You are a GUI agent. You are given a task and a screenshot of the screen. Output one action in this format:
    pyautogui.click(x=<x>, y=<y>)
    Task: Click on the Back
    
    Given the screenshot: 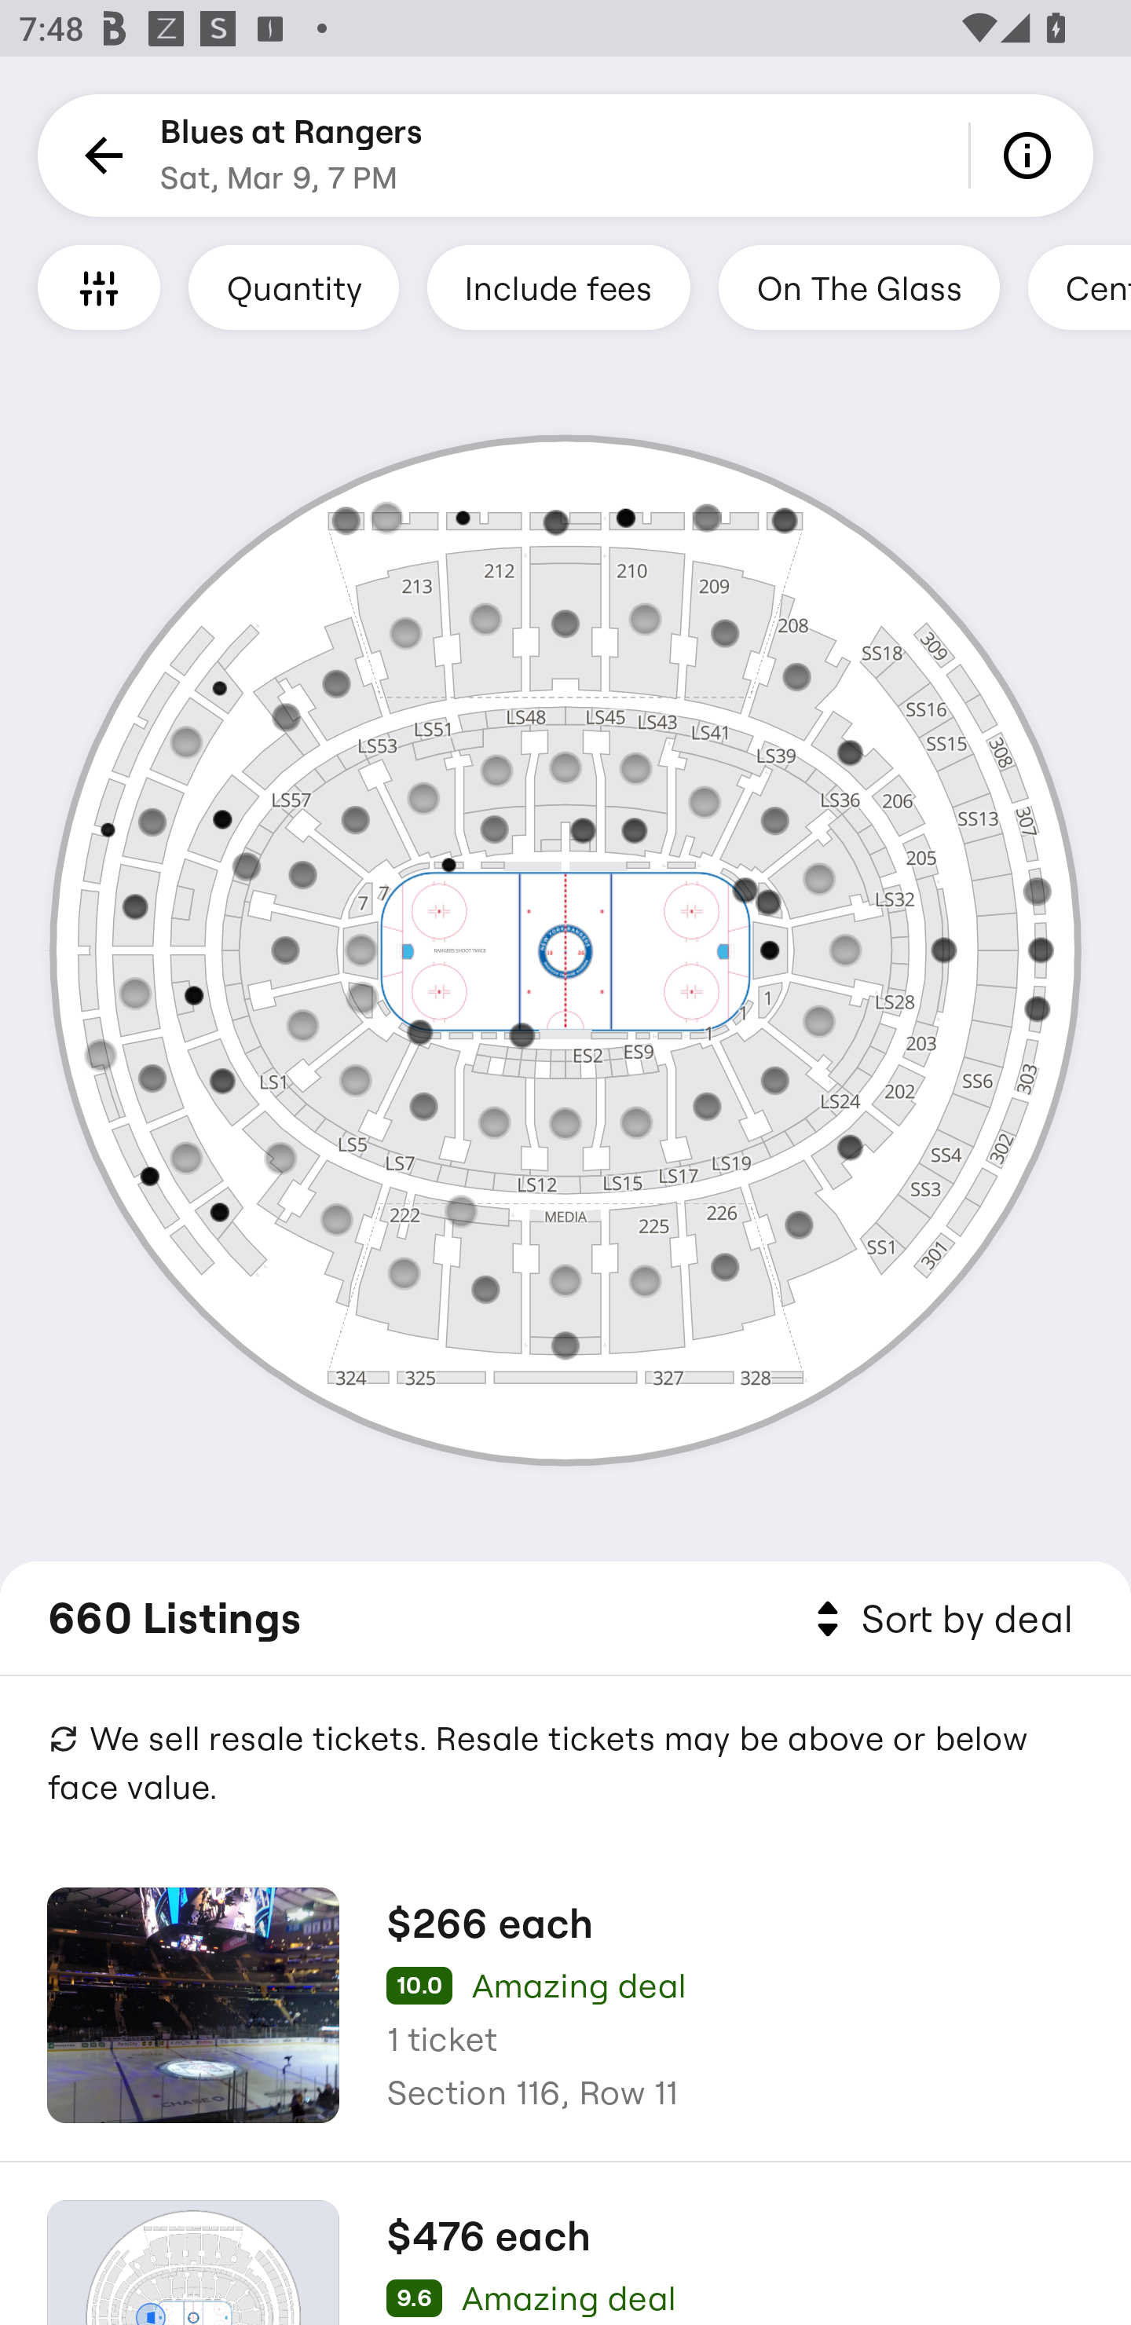 What is the action you would take?
    pyautogui.click(x=99, y=156)
    